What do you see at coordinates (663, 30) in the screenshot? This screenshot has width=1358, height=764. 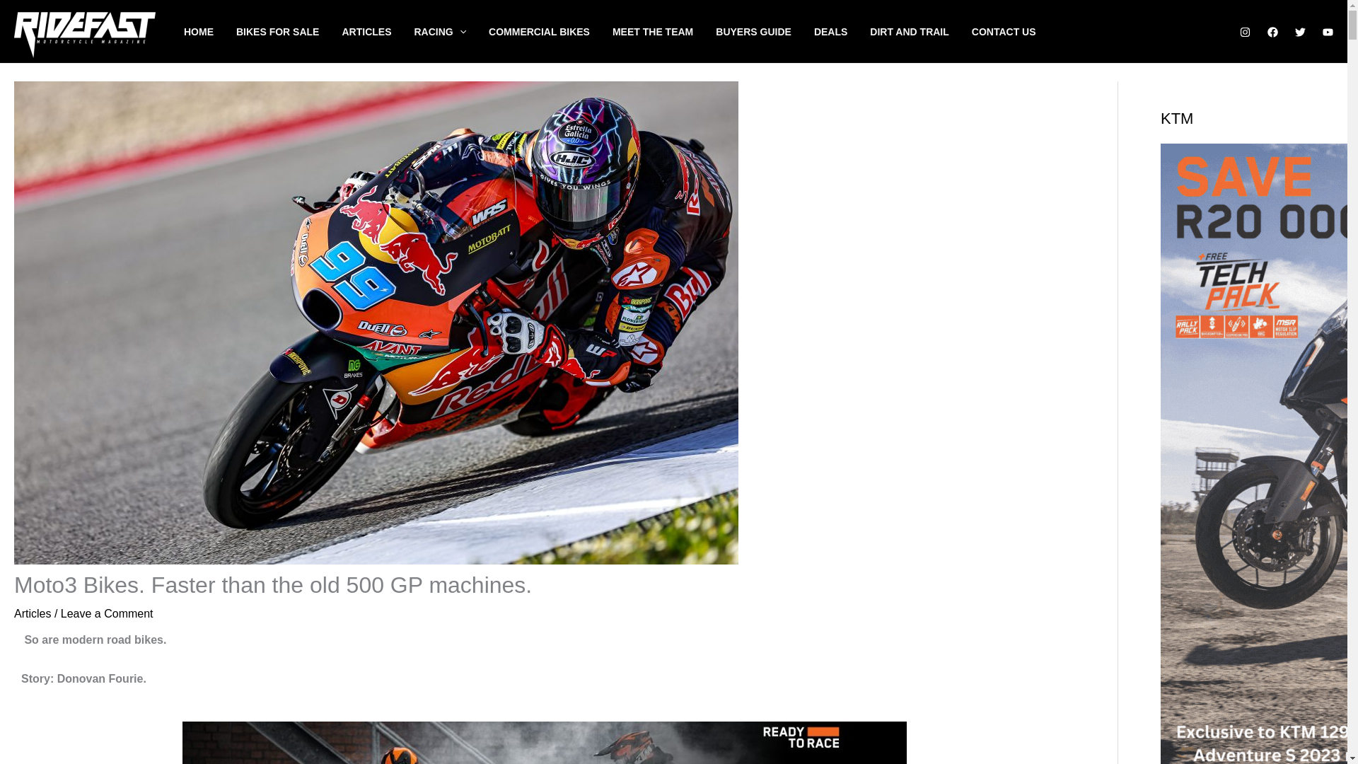 I see `MEET THE TEAM` at bounding box center [663, 30].